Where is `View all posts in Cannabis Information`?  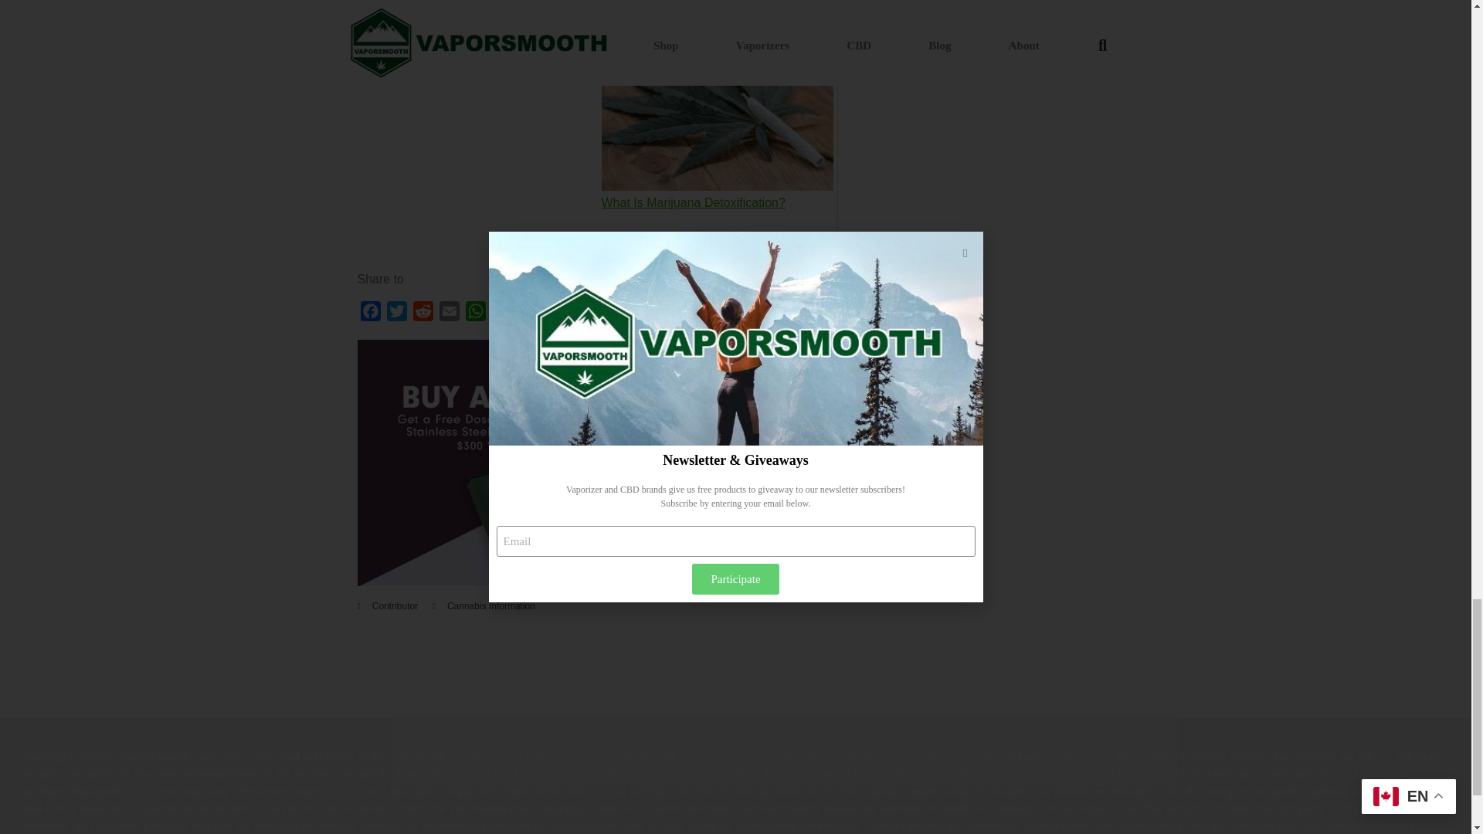
View all posts in Cannabis Information is located at coordinates (491, 605).